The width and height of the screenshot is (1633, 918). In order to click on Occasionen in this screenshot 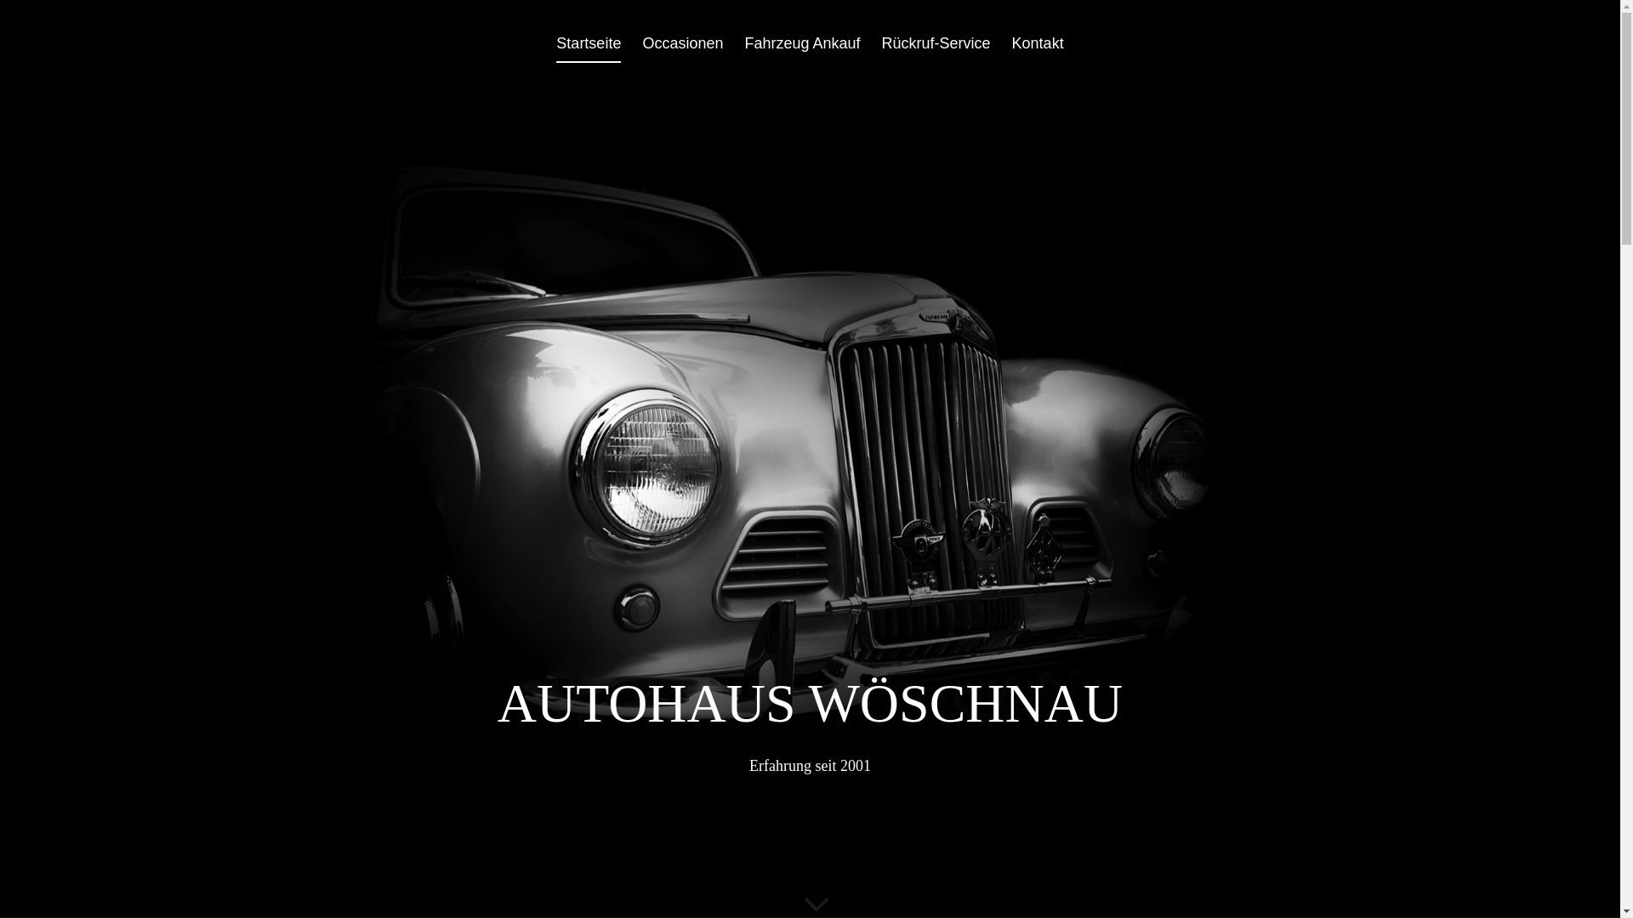, I will do `click(682, 49)`.